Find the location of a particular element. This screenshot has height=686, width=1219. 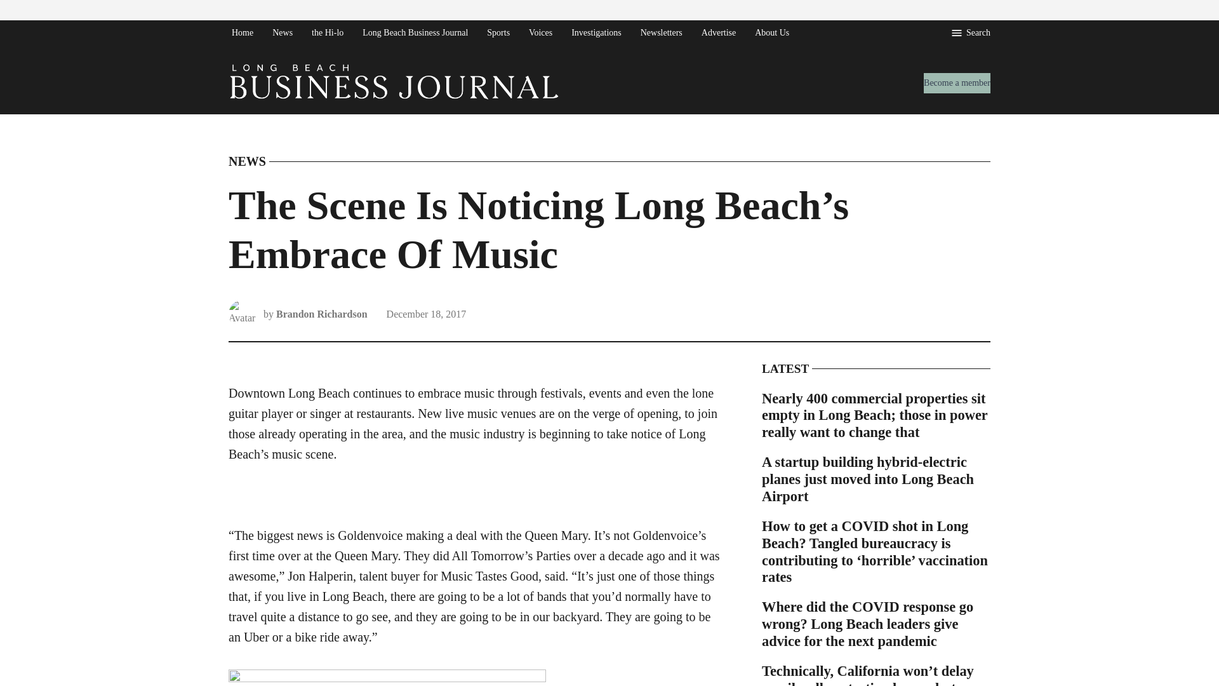

Investigations is located at coordinates (596, 32).